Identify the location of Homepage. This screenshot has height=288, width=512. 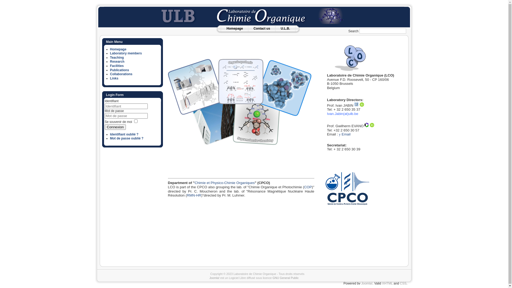
(118, 49).